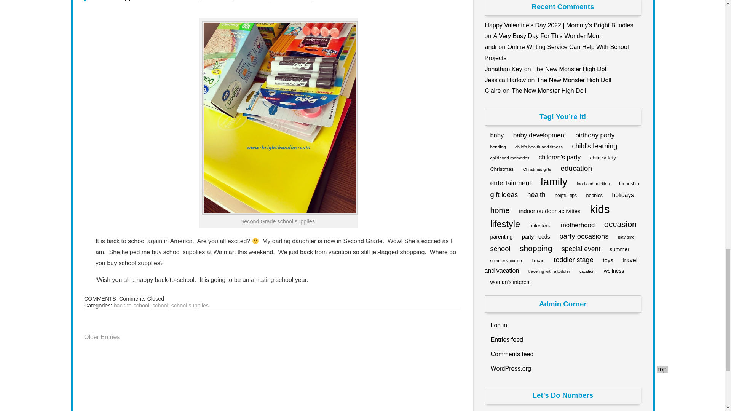 The image size is (731, 411). Describe the element at coordinates (132, 305) in the screenshot. I see `back-to-school` at that location.